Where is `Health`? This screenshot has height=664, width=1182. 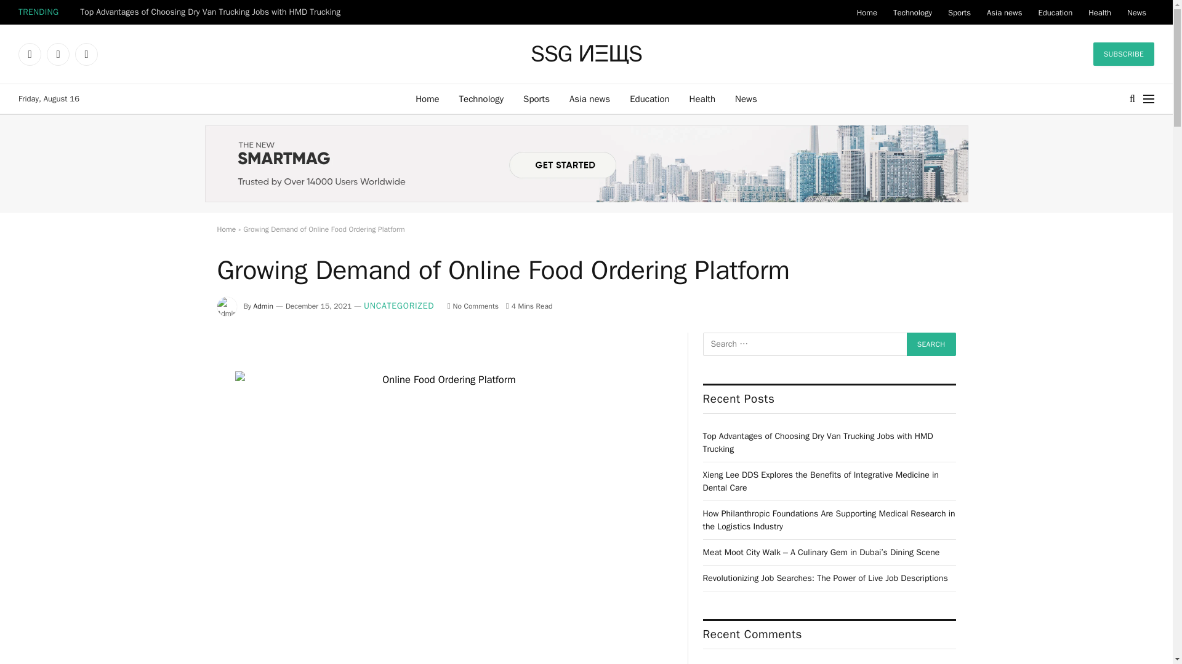 Health is located at coordinates (1100, 12).